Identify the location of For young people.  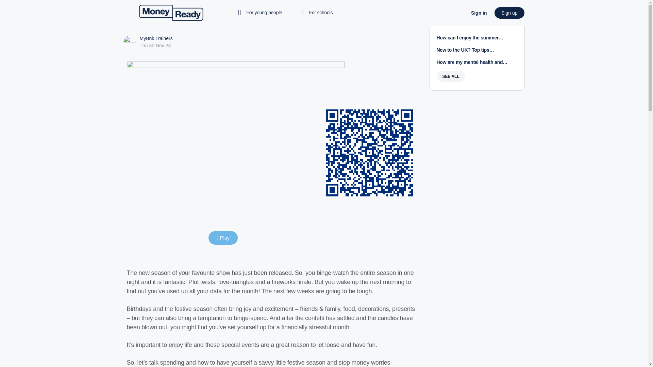
(261, 13).